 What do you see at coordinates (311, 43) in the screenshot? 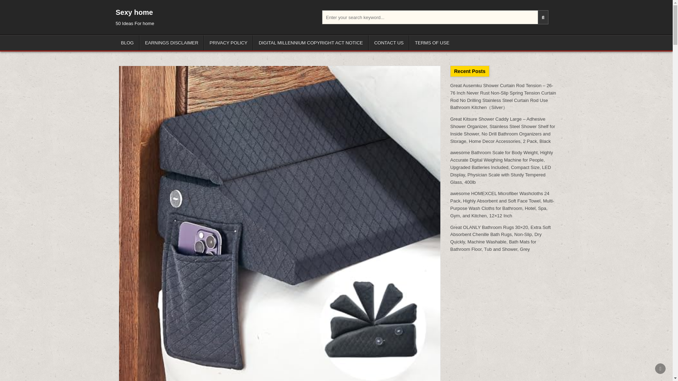
I see `DIGITAL MILLENNIUM COPYRIGHT ACT NOTICE` at bounding box center [311, 43].